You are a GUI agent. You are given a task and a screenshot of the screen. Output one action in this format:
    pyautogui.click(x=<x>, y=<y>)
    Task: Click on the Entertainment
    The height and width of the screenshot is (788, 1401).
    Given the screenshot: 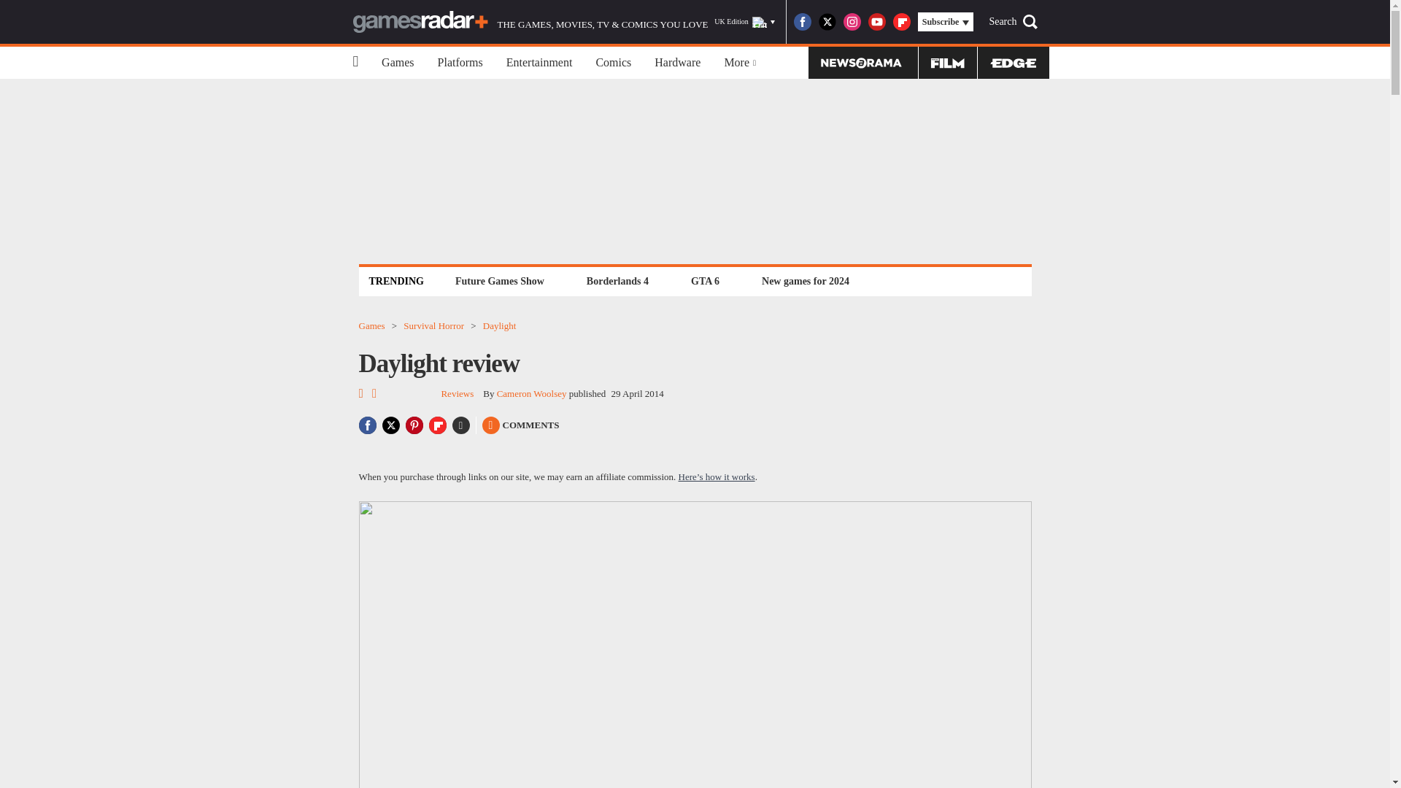 What is the action you would take?
    pyautogui.click(x=539, y=63)
    